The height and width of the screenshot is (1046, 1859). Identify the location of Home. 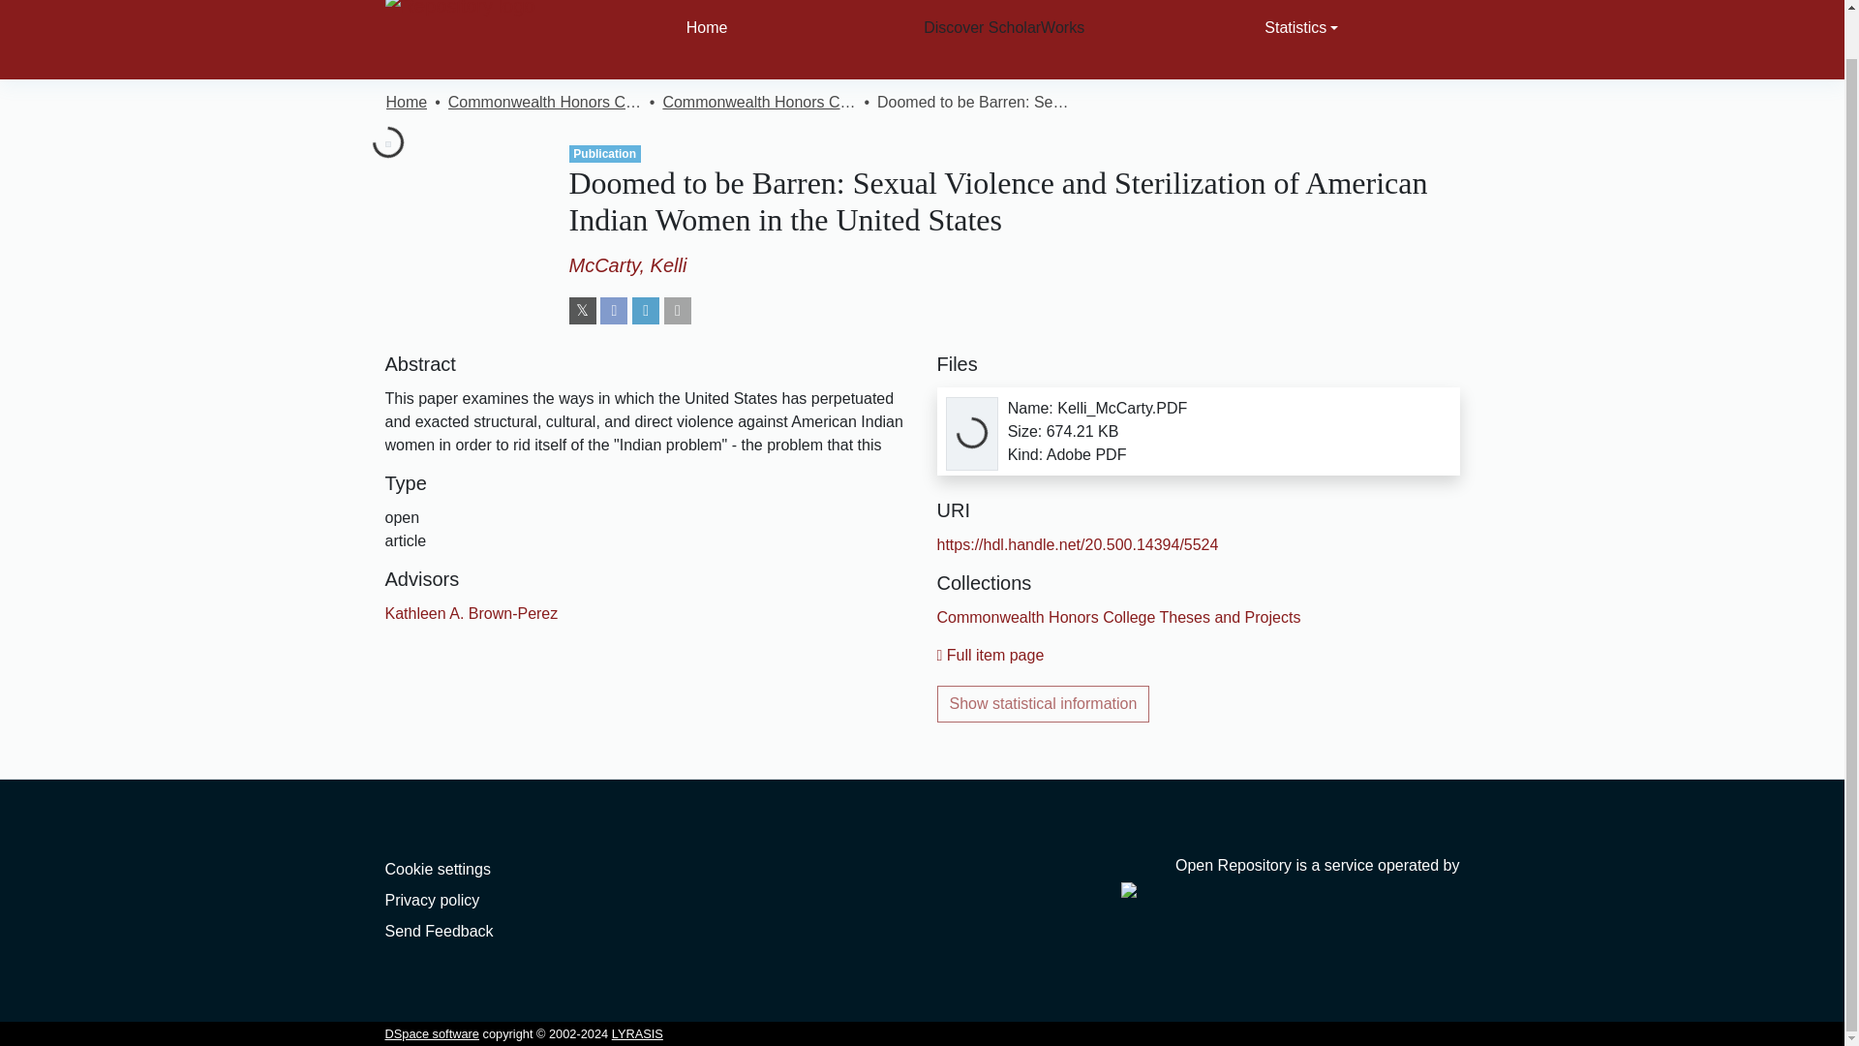
(707, 40).